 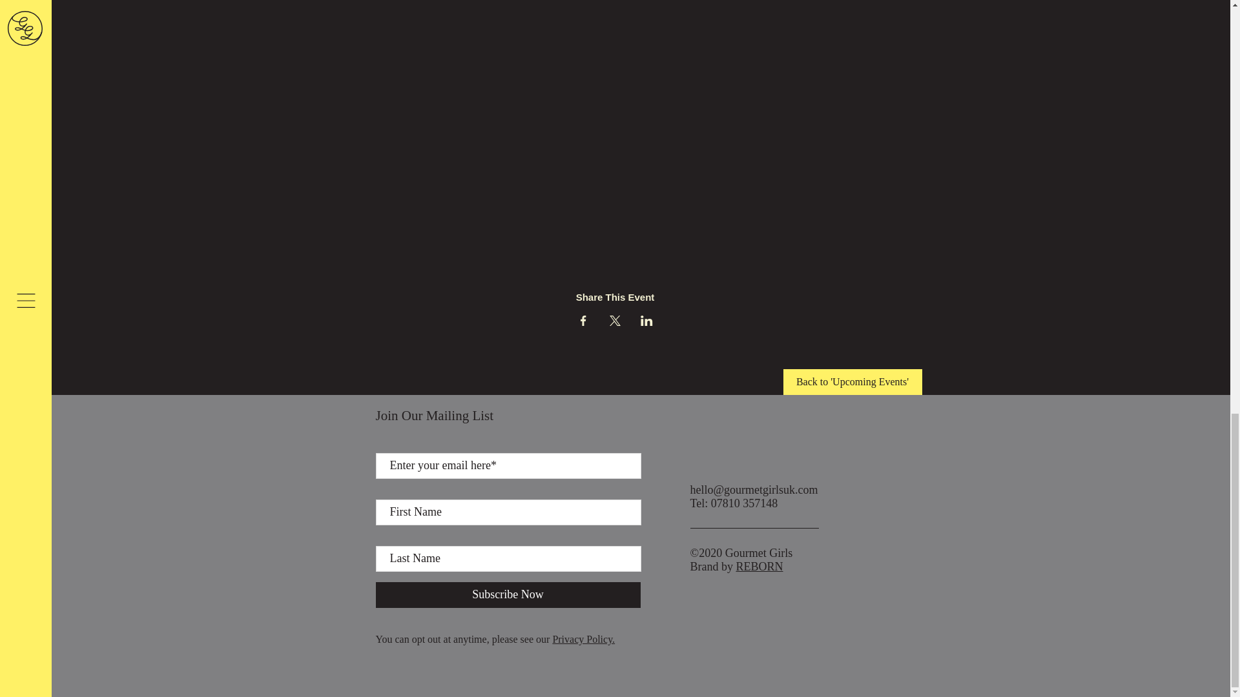 What do you see at coordinates (759, 567) in the screenshot?
I see `REBORN` at bounding box center [759, 567].